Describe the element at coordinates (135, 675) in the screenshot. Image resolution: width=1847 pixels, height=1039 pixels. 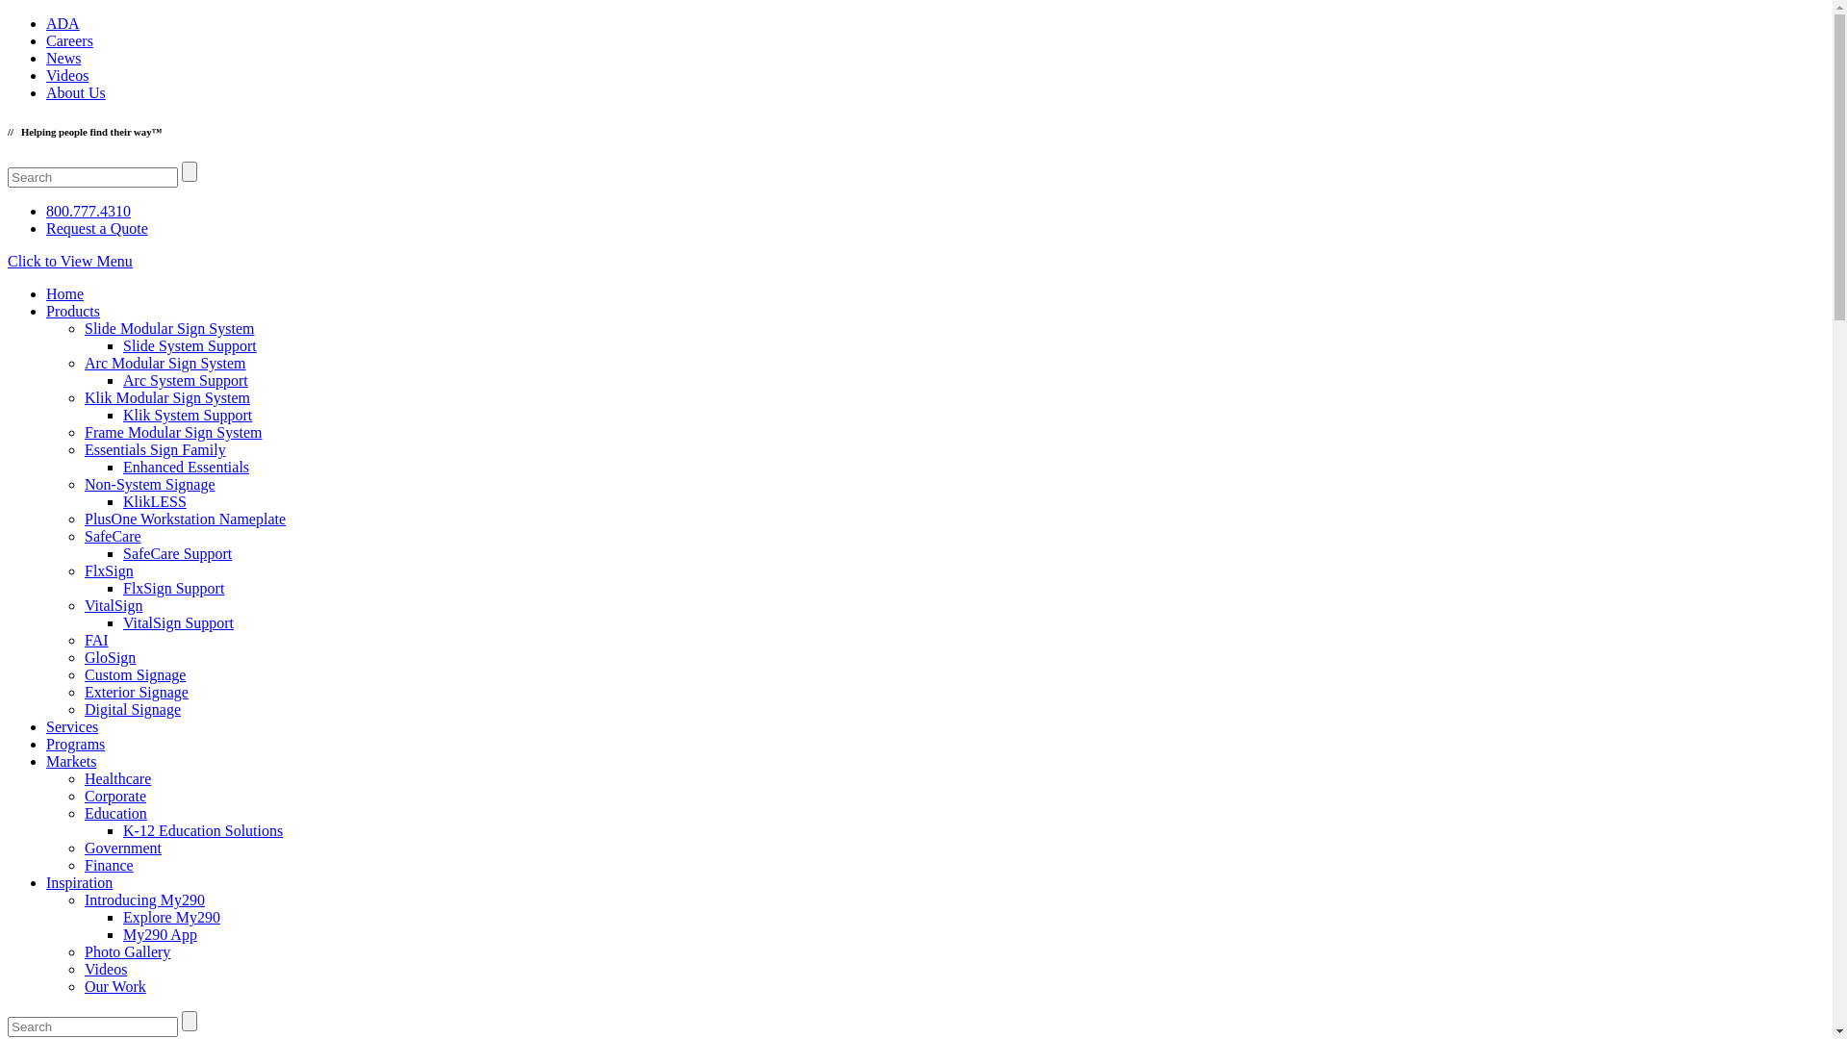
I see `Custom Signage` at that location.